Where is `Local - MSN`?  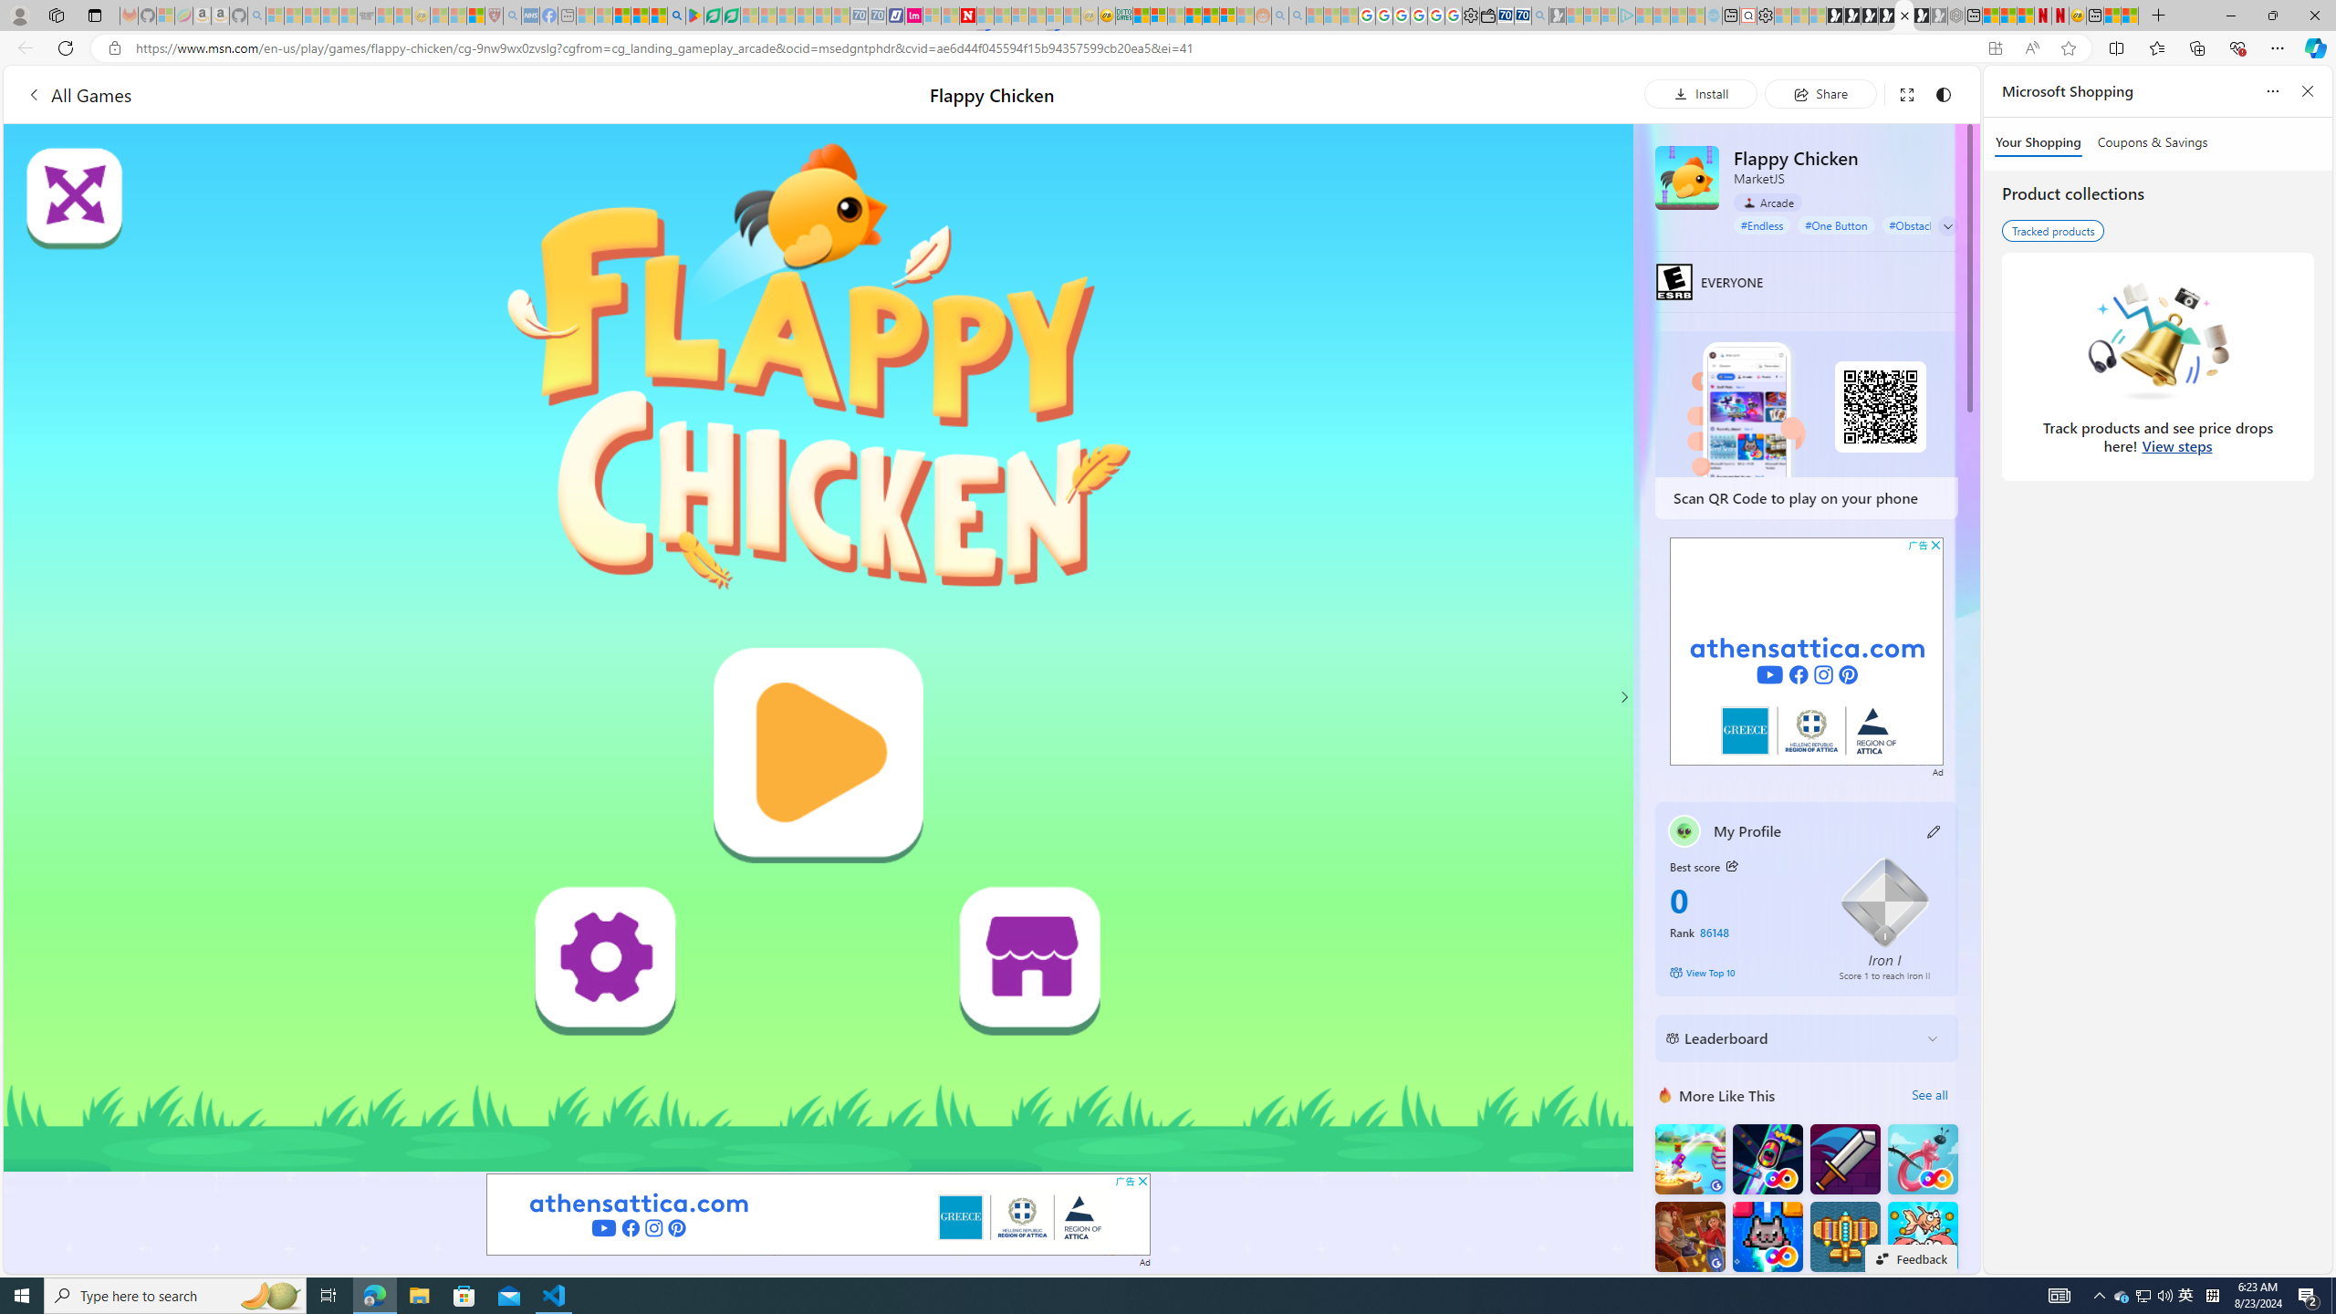 Local - MSN is located at coordinates (474, 16).